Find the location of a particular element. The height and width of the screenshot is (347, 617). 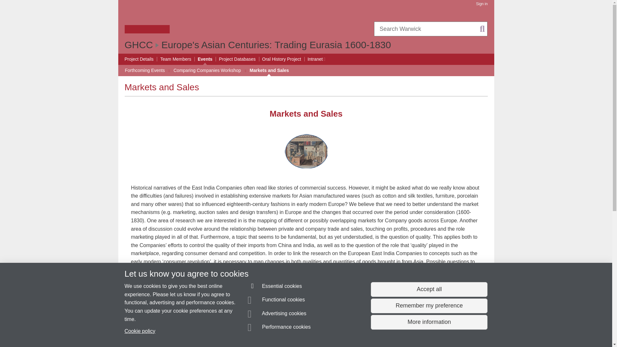

University of Warwick homepage is located at coordinates (147, 20).